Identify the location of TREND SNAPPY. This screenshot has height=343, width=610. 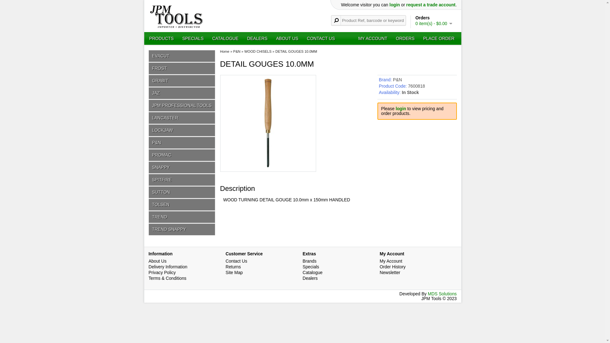
(182, 229).